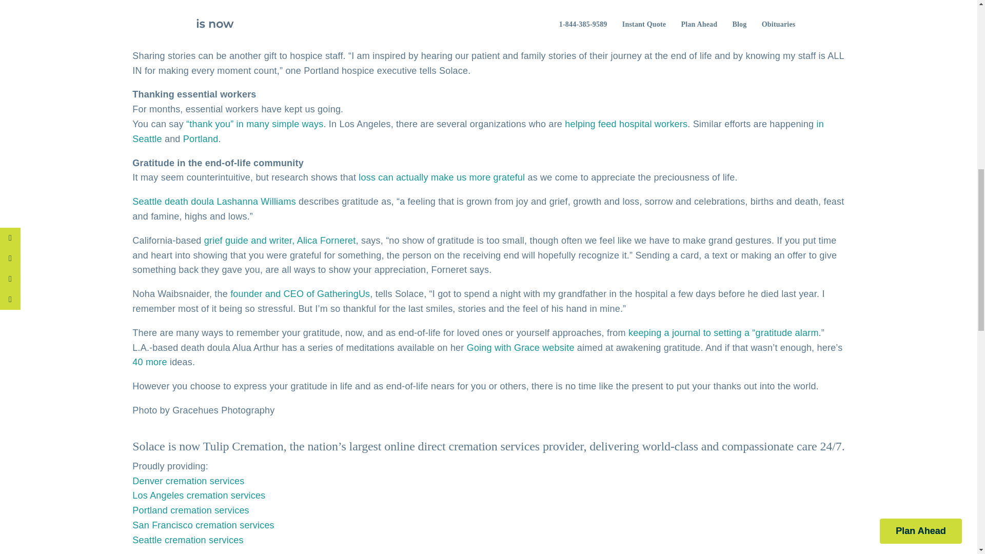 Image resolution: width=985 pixels, height=554 pixels. Describe the element at coordinates (198, 496) in the screenshot. I see `Los Angeles cremation services` at that location.